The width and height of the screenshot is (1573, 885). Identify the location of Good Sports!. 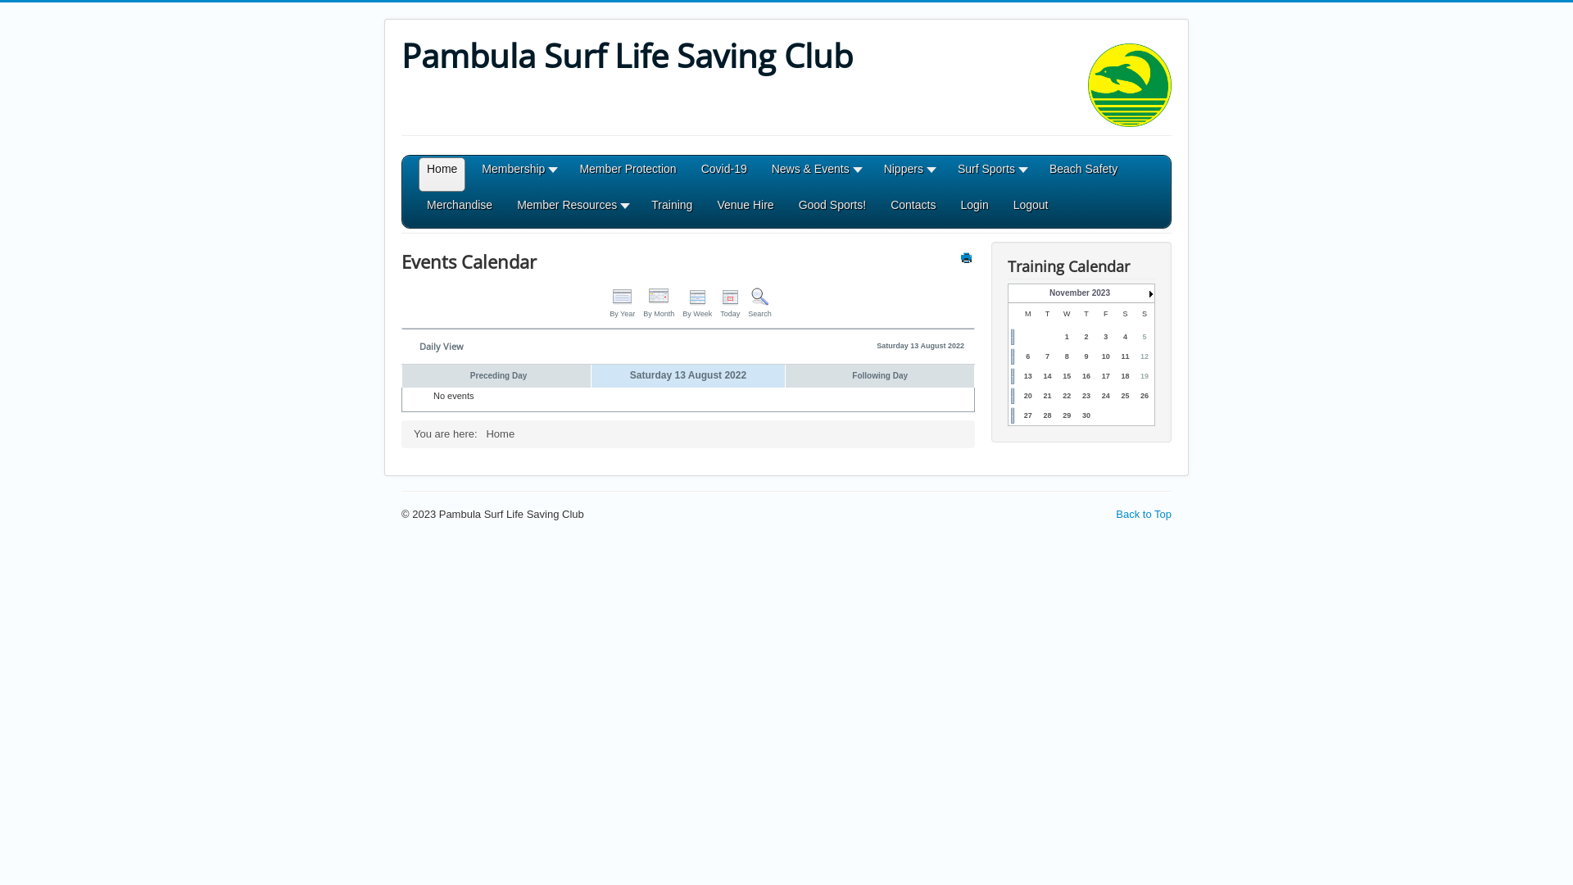
(832, 211).